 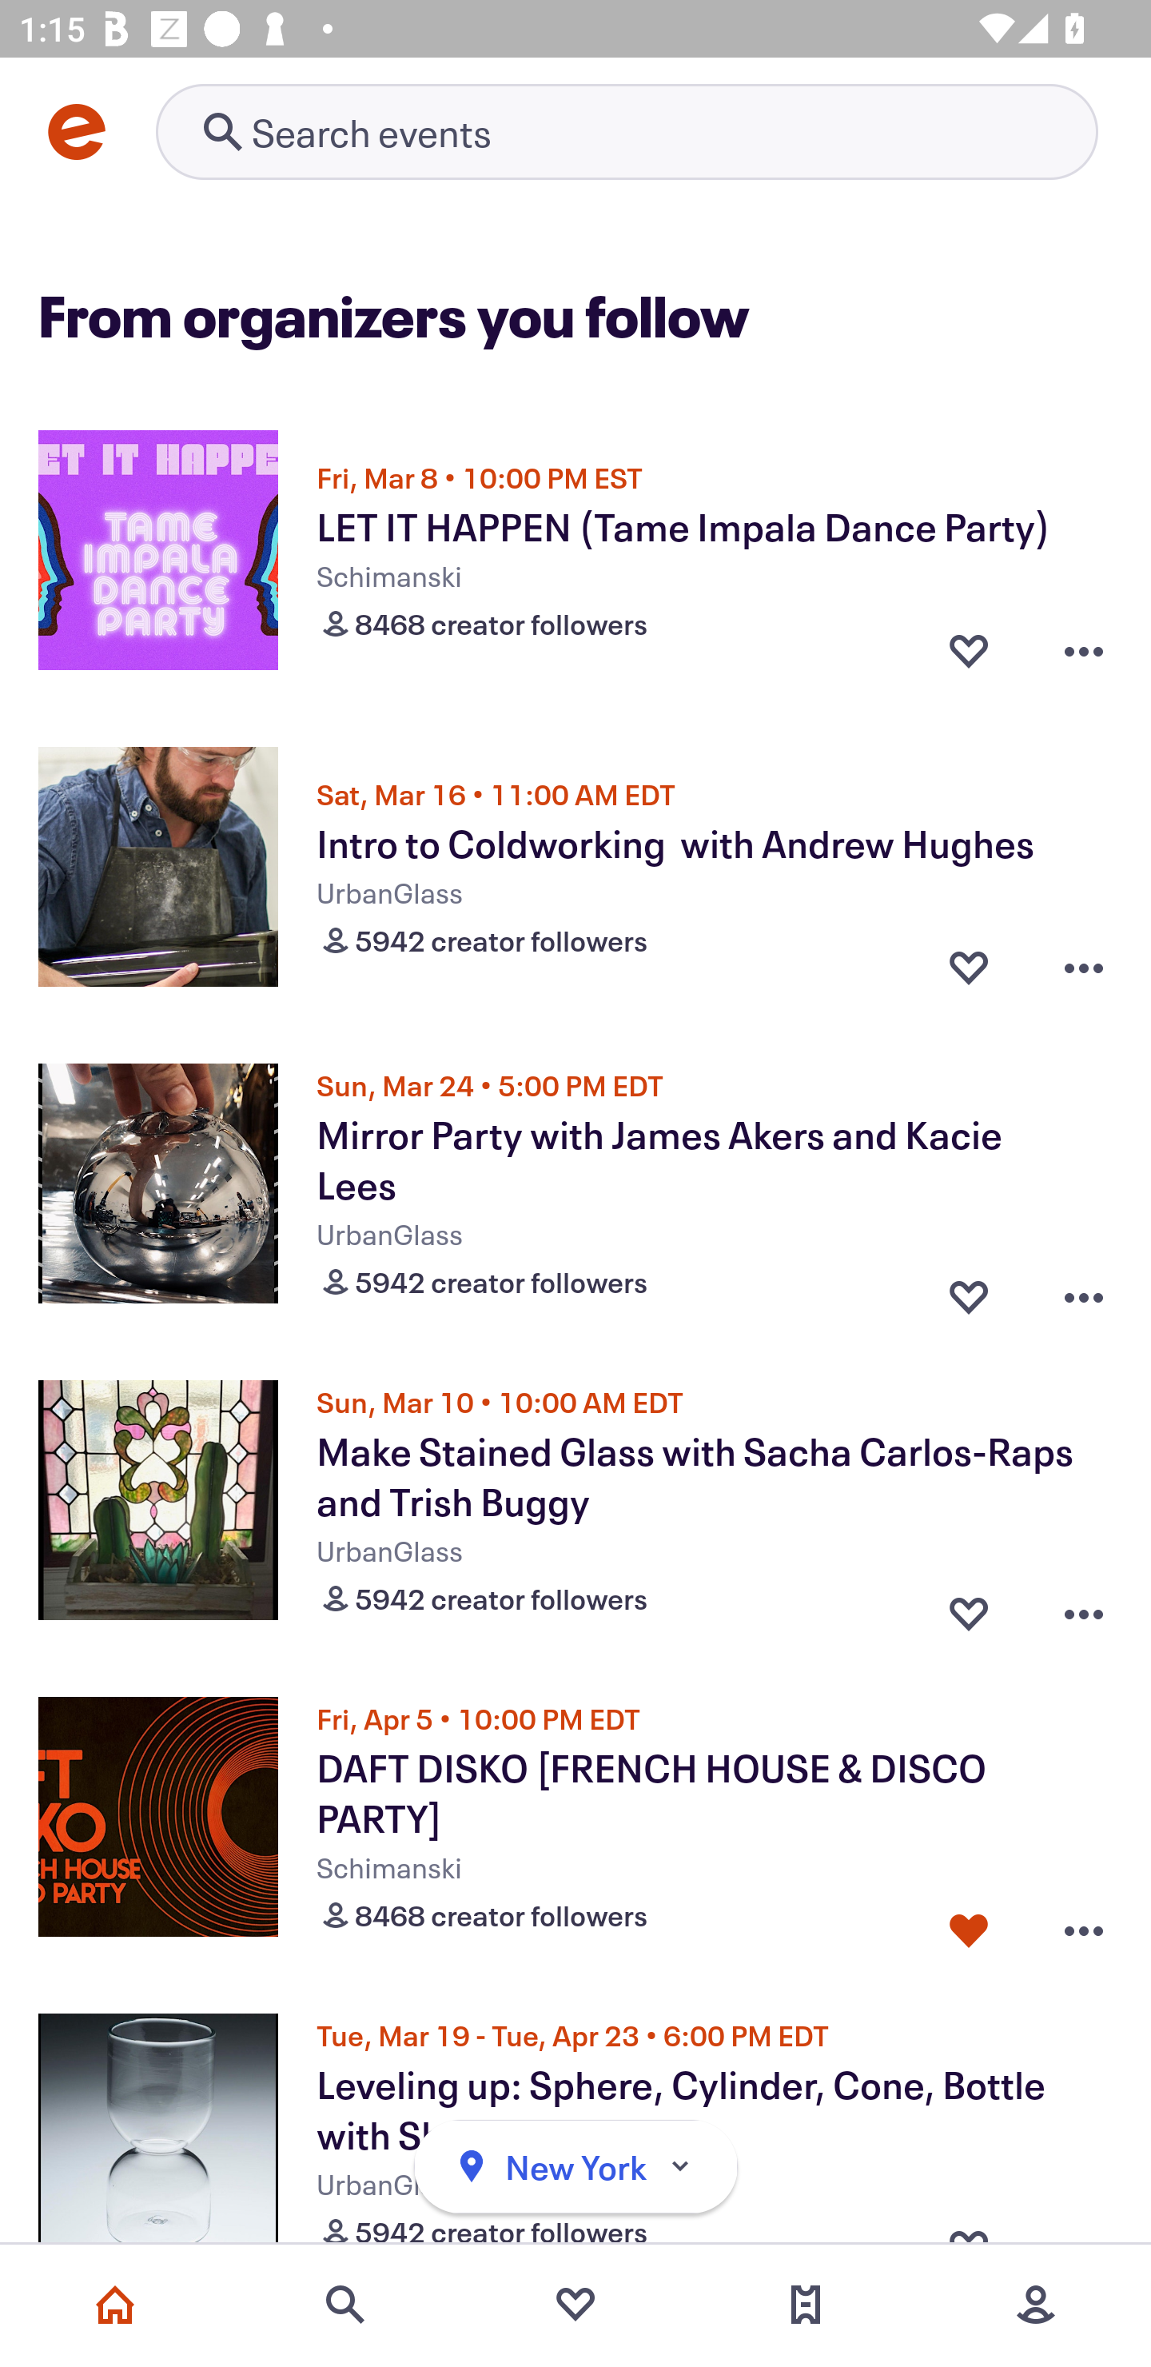 What do you see at coordinates (969, 651) in the screenshot?
I see `Favorite button` at bounding box center [969, 651].